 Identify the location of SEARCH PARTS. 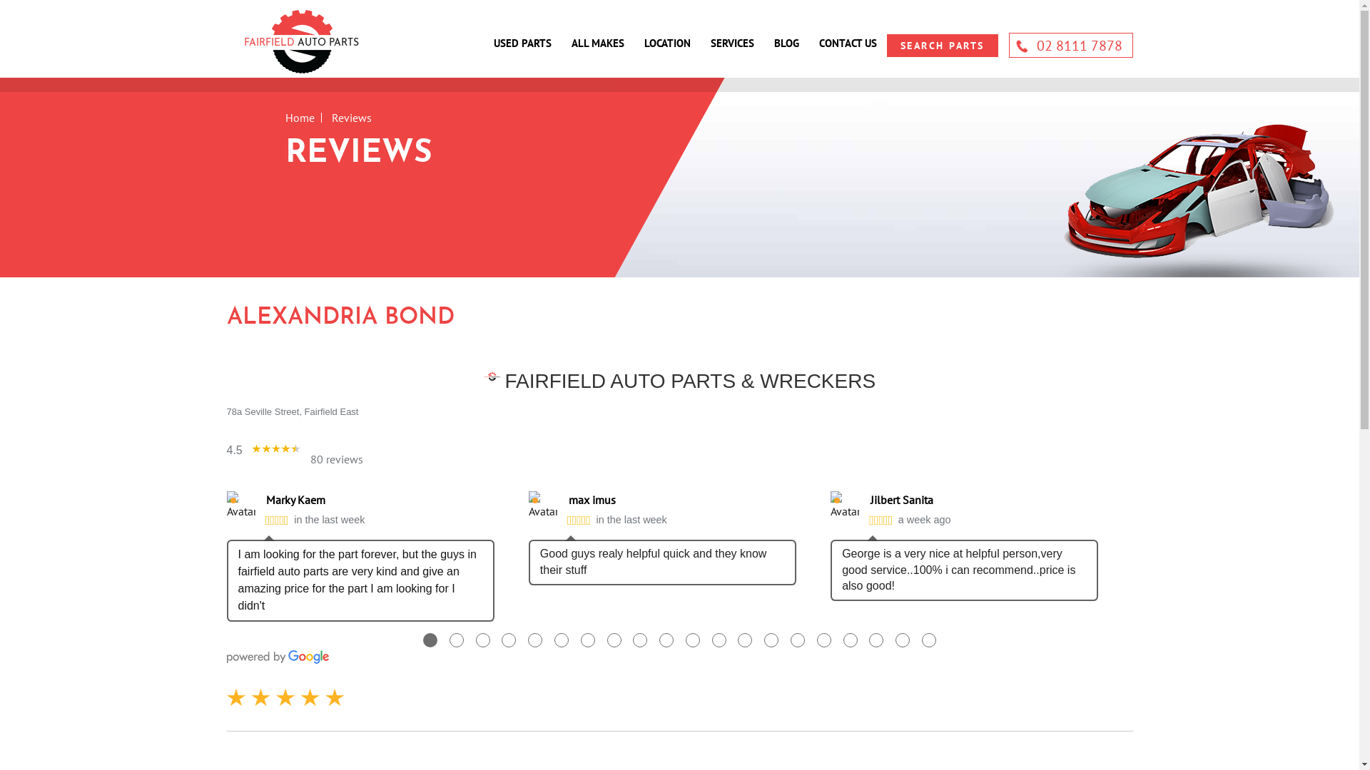
(942, 46).